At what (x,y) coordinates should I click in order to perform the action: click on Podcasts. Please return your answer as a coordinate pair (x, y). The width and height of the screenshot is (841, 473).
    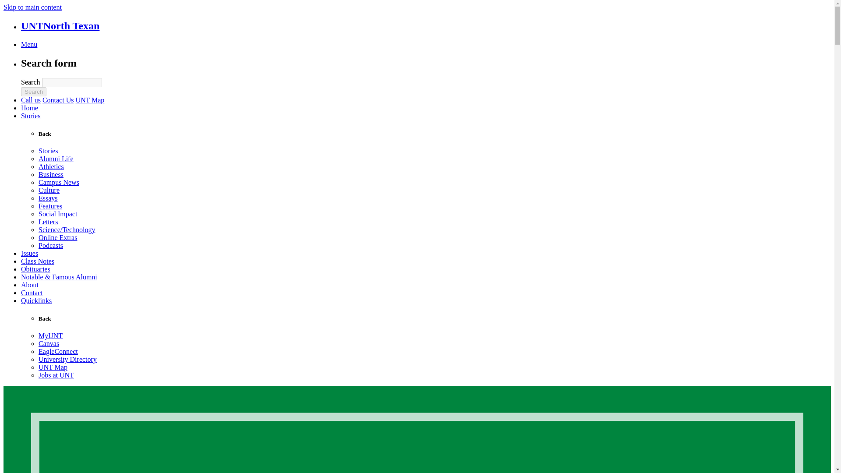
    Looking at the image, I should click on (51, 245).